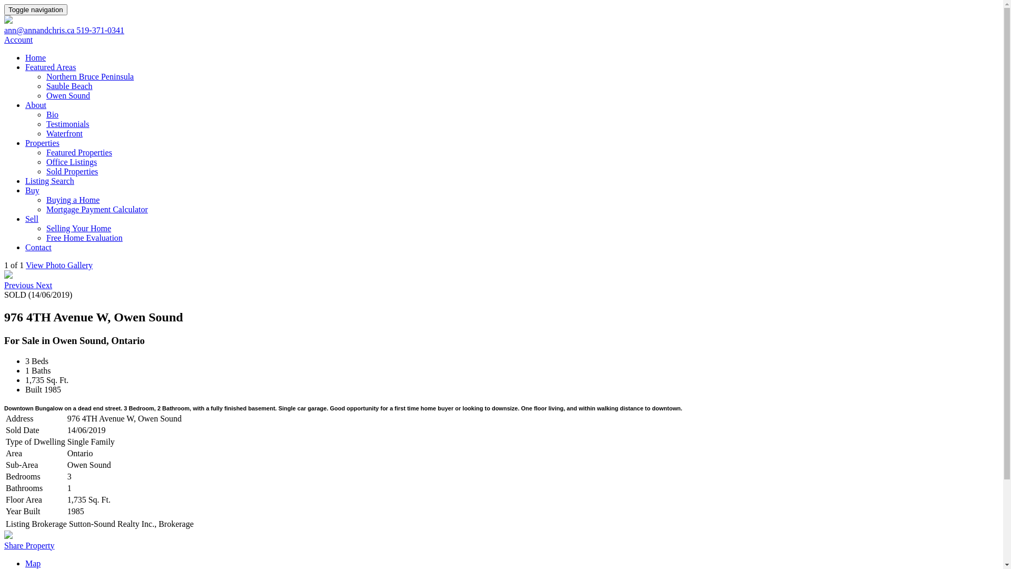 The height and width of the screenshot is (569, 1011). Describe the element at coordinates (32, 219) in the screenshot. I see `Sell` at that location.